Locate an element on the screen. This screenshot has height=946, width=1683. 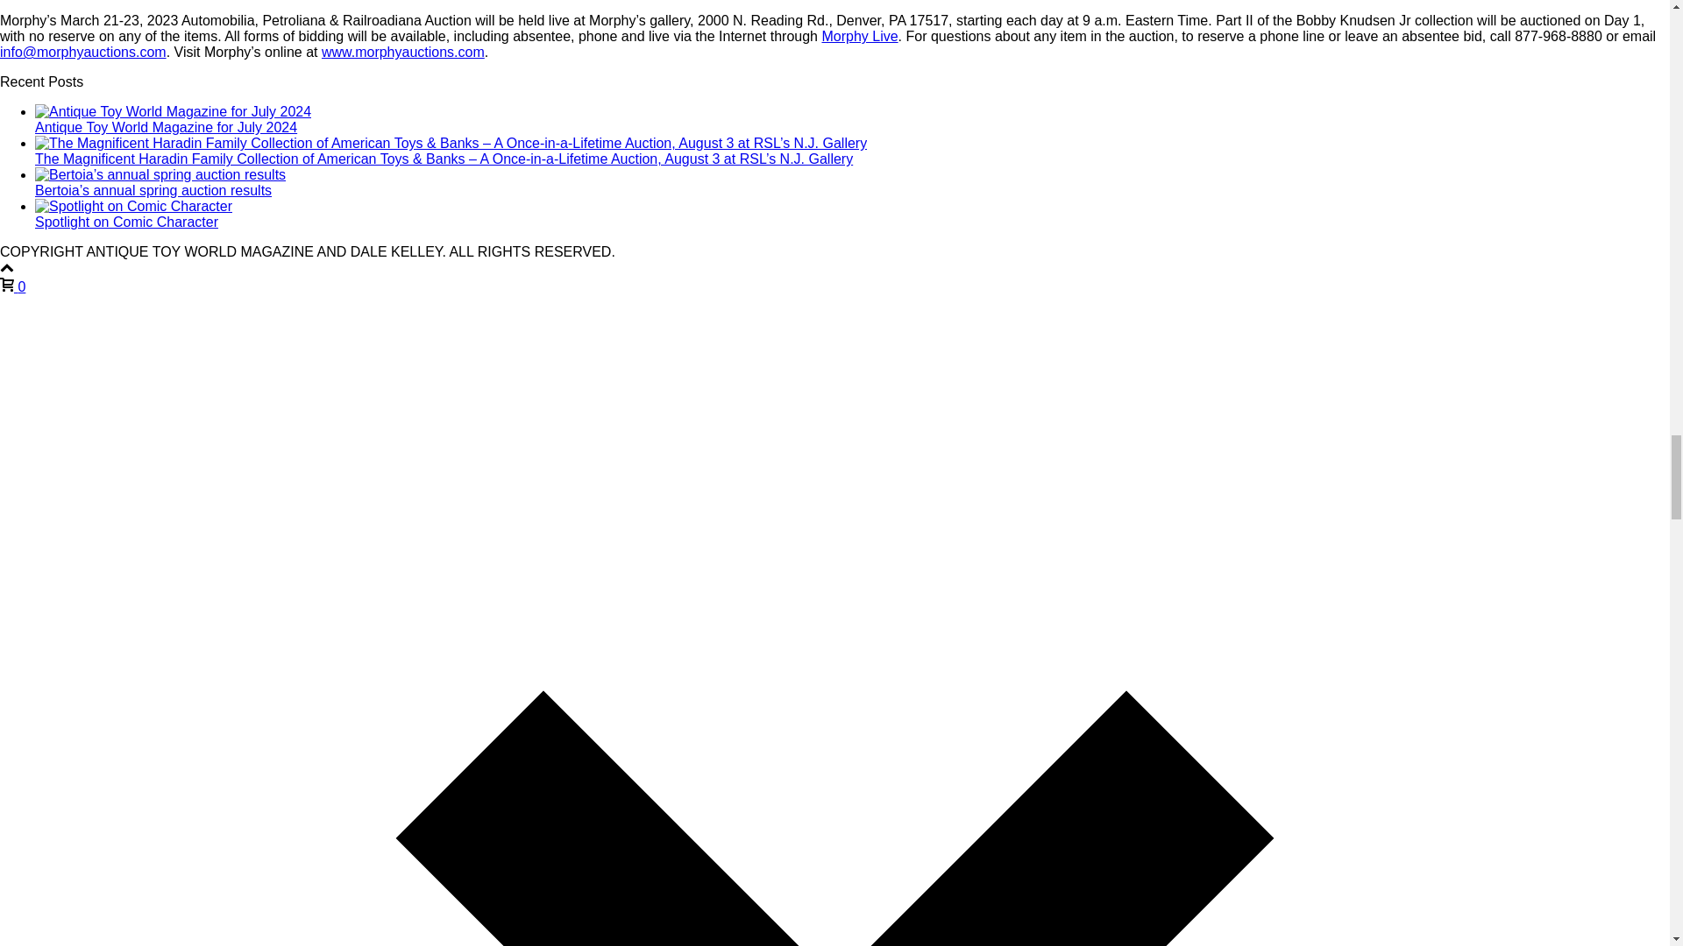
Morphy Live is located at coordinates (859, 36).